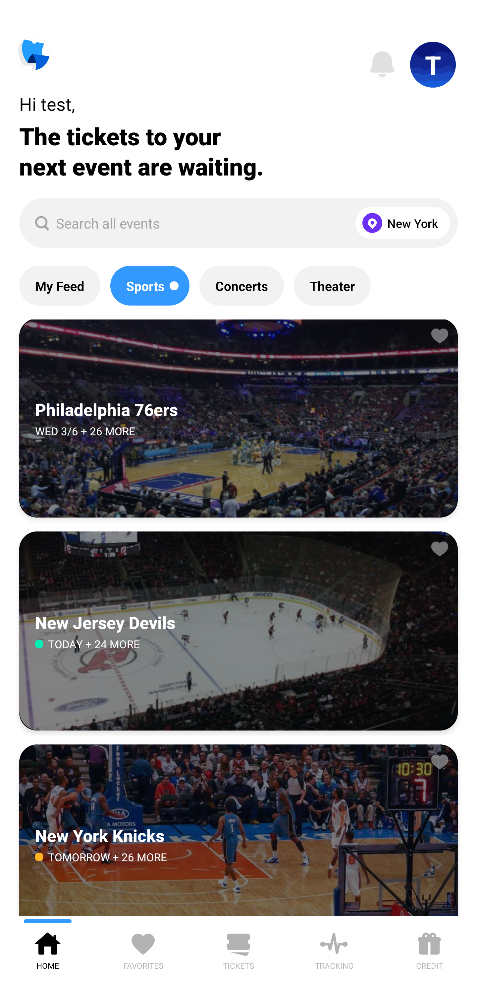 The width and height of the screenshot is (477, 982). What do you see at coordinates (429, 949) in the screenshot?
I see `CREDIT` at bounding box center [429, 949].